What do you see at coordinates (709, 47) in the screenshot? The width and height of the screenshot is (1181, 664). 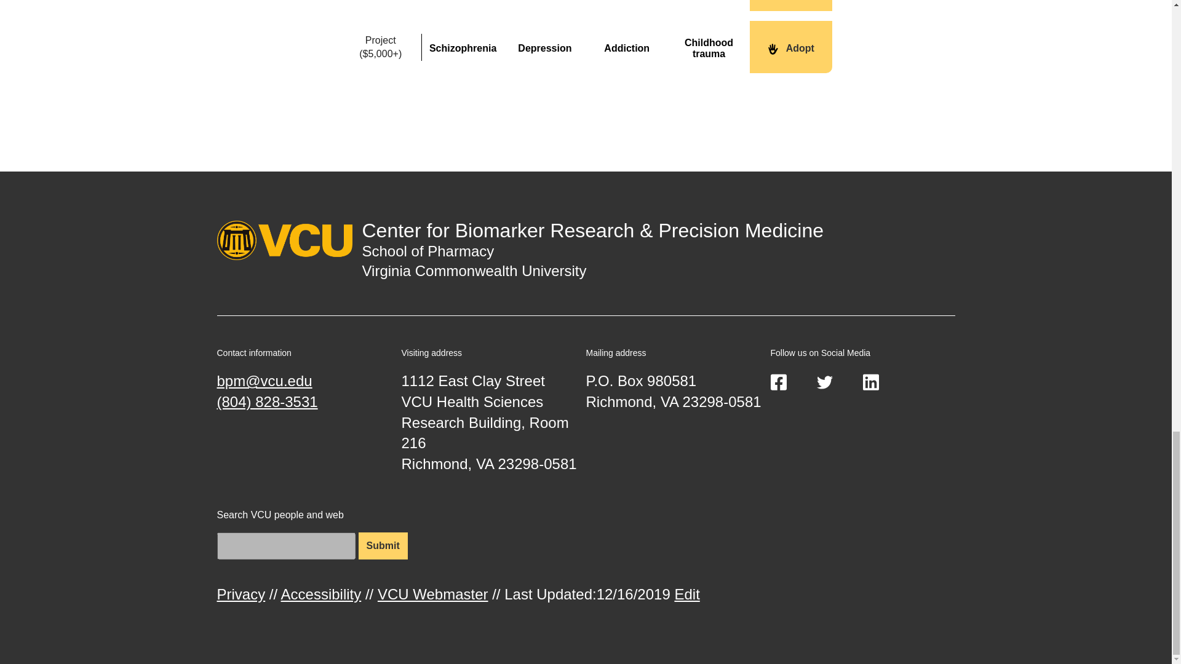 I see `Childhood trauma` at bounding box center [709, 47].